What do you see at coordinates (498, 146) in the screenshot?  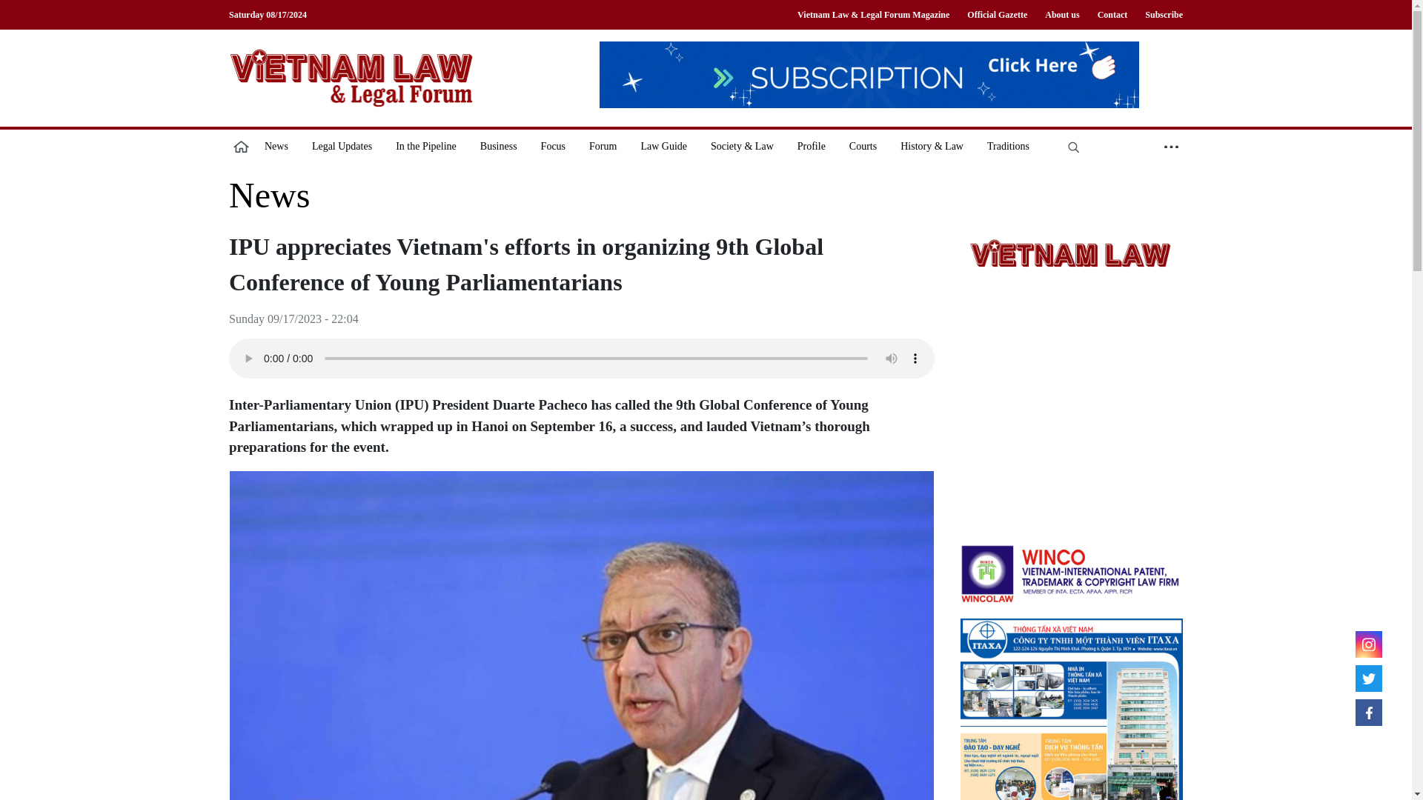 I see `Business` at bounding box center [498, 146].